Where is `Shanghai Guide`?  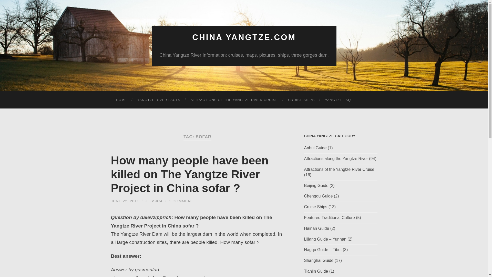
Shanghai Guide is located at coordinates (319, 260).